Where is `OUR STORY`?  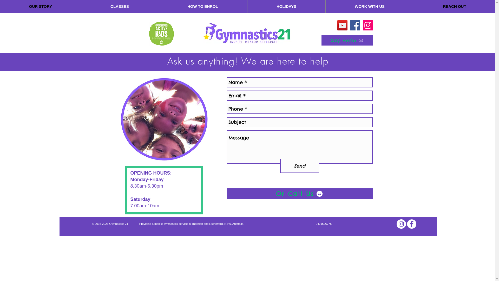 OUR STORY is located at coordinates (41, 7).